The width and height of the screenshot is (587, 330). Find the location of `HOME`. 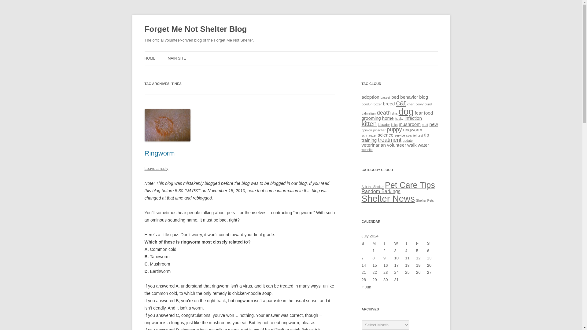

HOME is located at coordinates (150, 58).